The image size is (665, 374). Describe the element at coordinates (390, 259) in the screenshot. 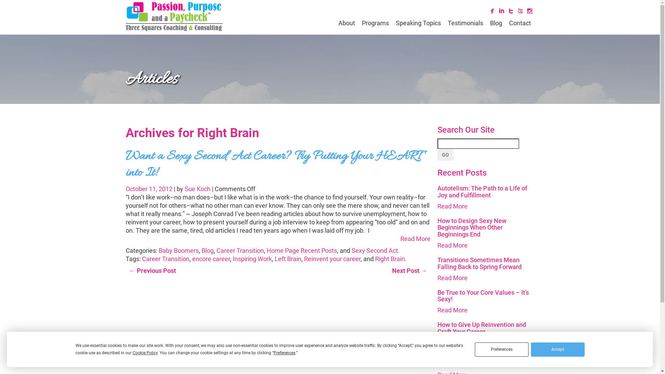

I see `Right Brain` at that location.